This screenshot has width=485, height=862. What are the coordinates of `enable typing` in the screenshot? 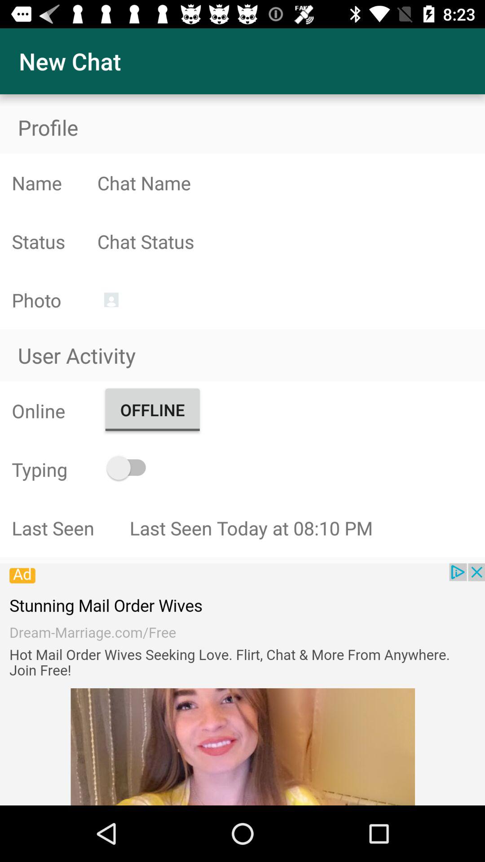 It's located at (130, 468).